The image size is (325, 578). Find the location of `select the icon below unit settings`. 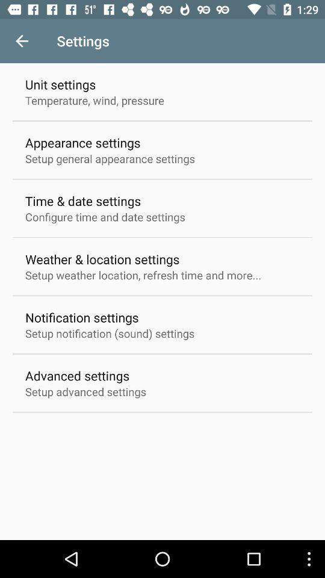

select the icon below unit settings is located at coordinates (95, 100).